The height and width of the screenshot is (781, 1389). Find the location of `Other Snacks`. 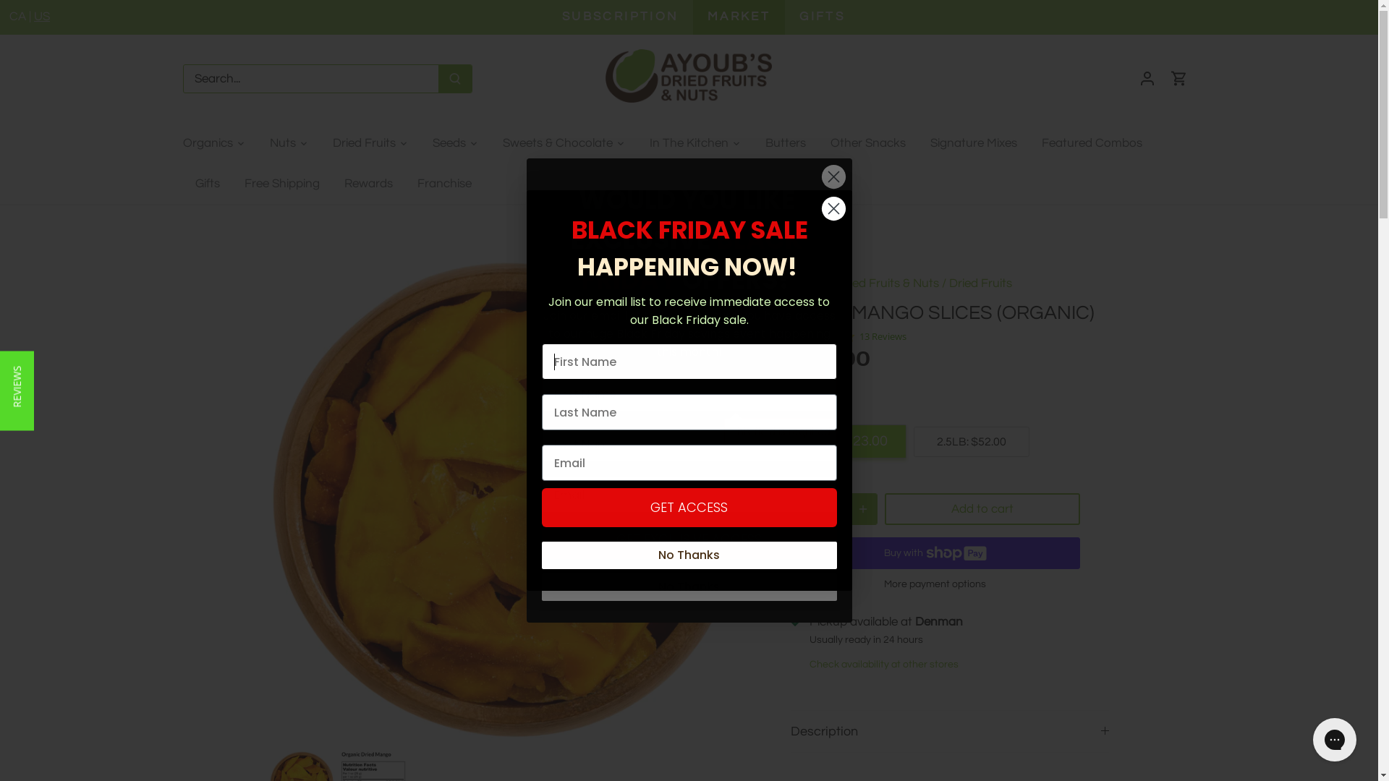

Other Snacks is located at coordinates (867, 143).